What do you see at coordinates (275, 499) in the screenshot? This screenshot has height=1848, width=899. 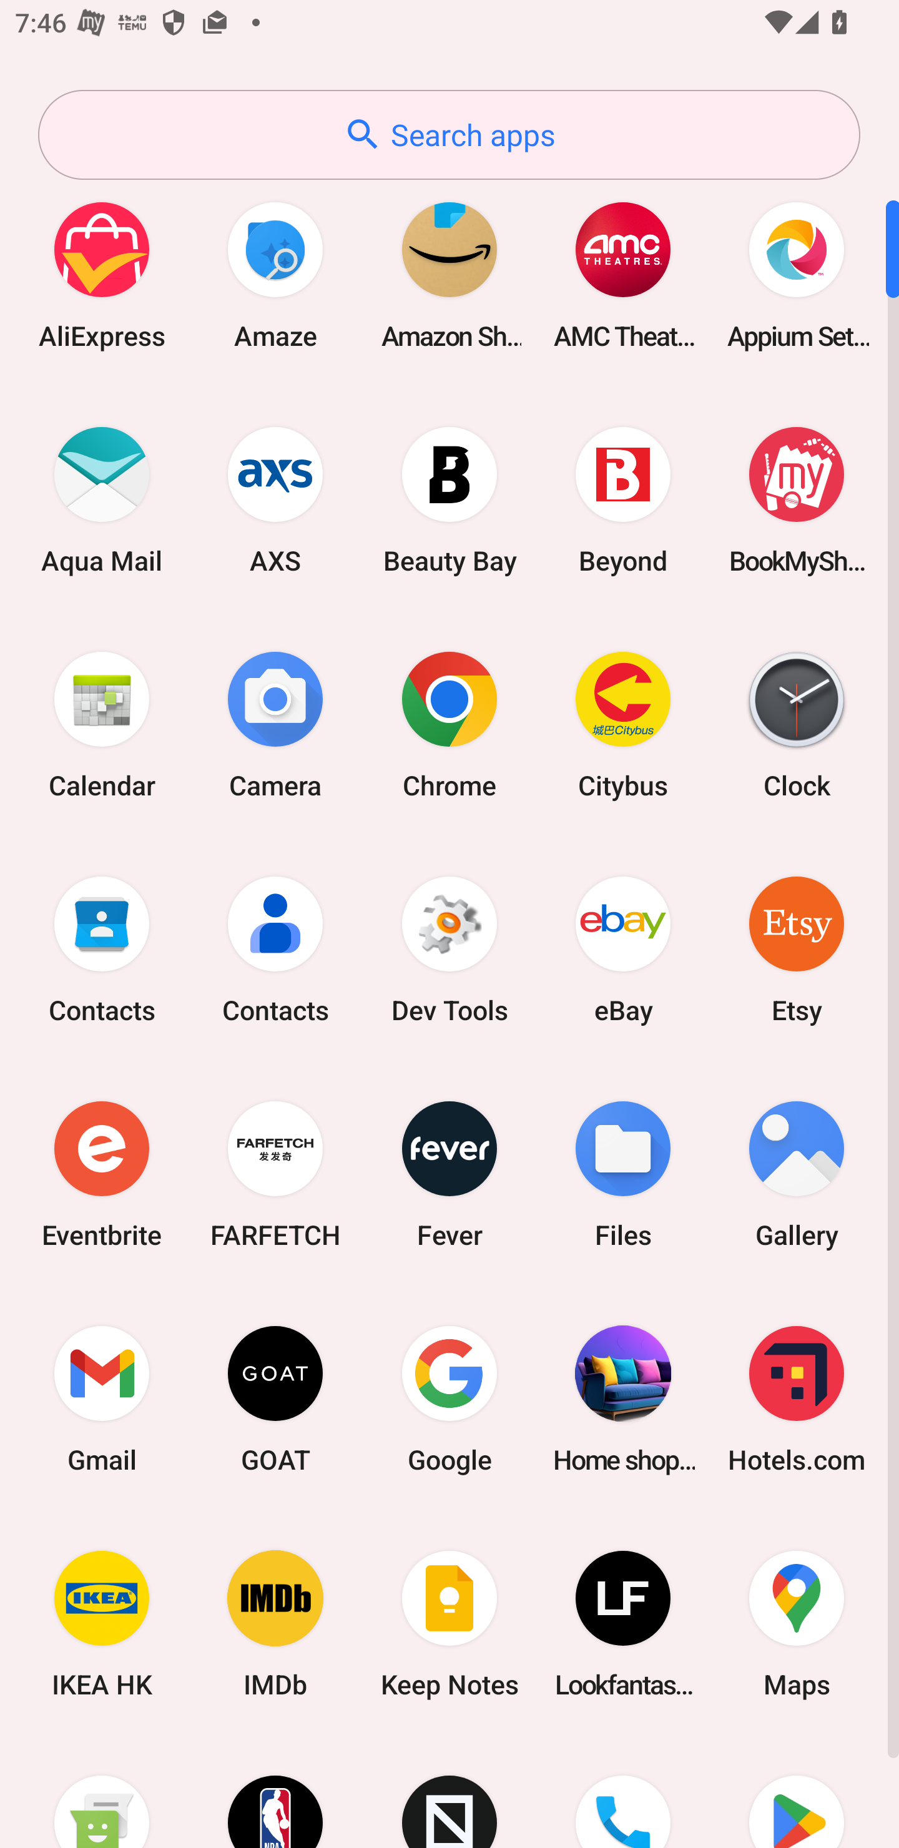 I see `AXS` at bounding box center [275, 499].